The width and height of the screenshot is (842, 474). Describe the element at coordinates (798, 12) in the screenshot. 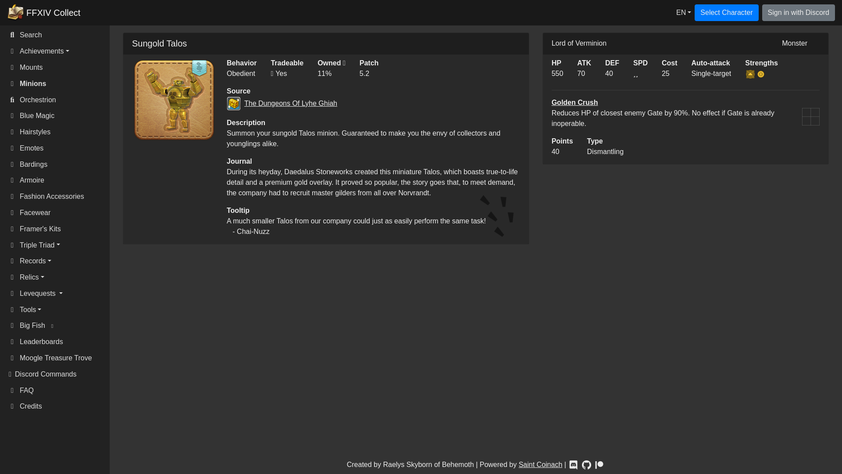

I see `Sign in with Discord` at that location.